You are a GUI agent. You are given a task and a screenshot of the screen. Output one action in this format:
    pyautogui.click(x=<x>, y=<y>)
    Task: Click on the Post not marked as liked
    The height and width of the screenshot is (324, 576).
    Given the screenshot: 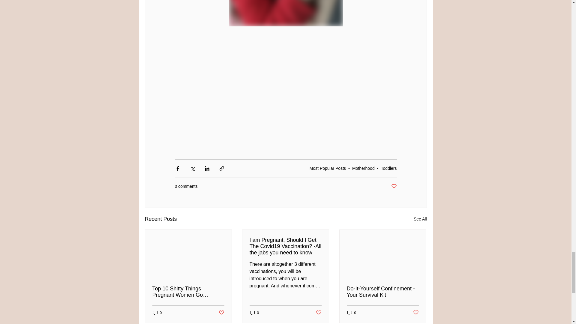 What is the action you would take?
    pyautogui.click(x=319, y=313)
    